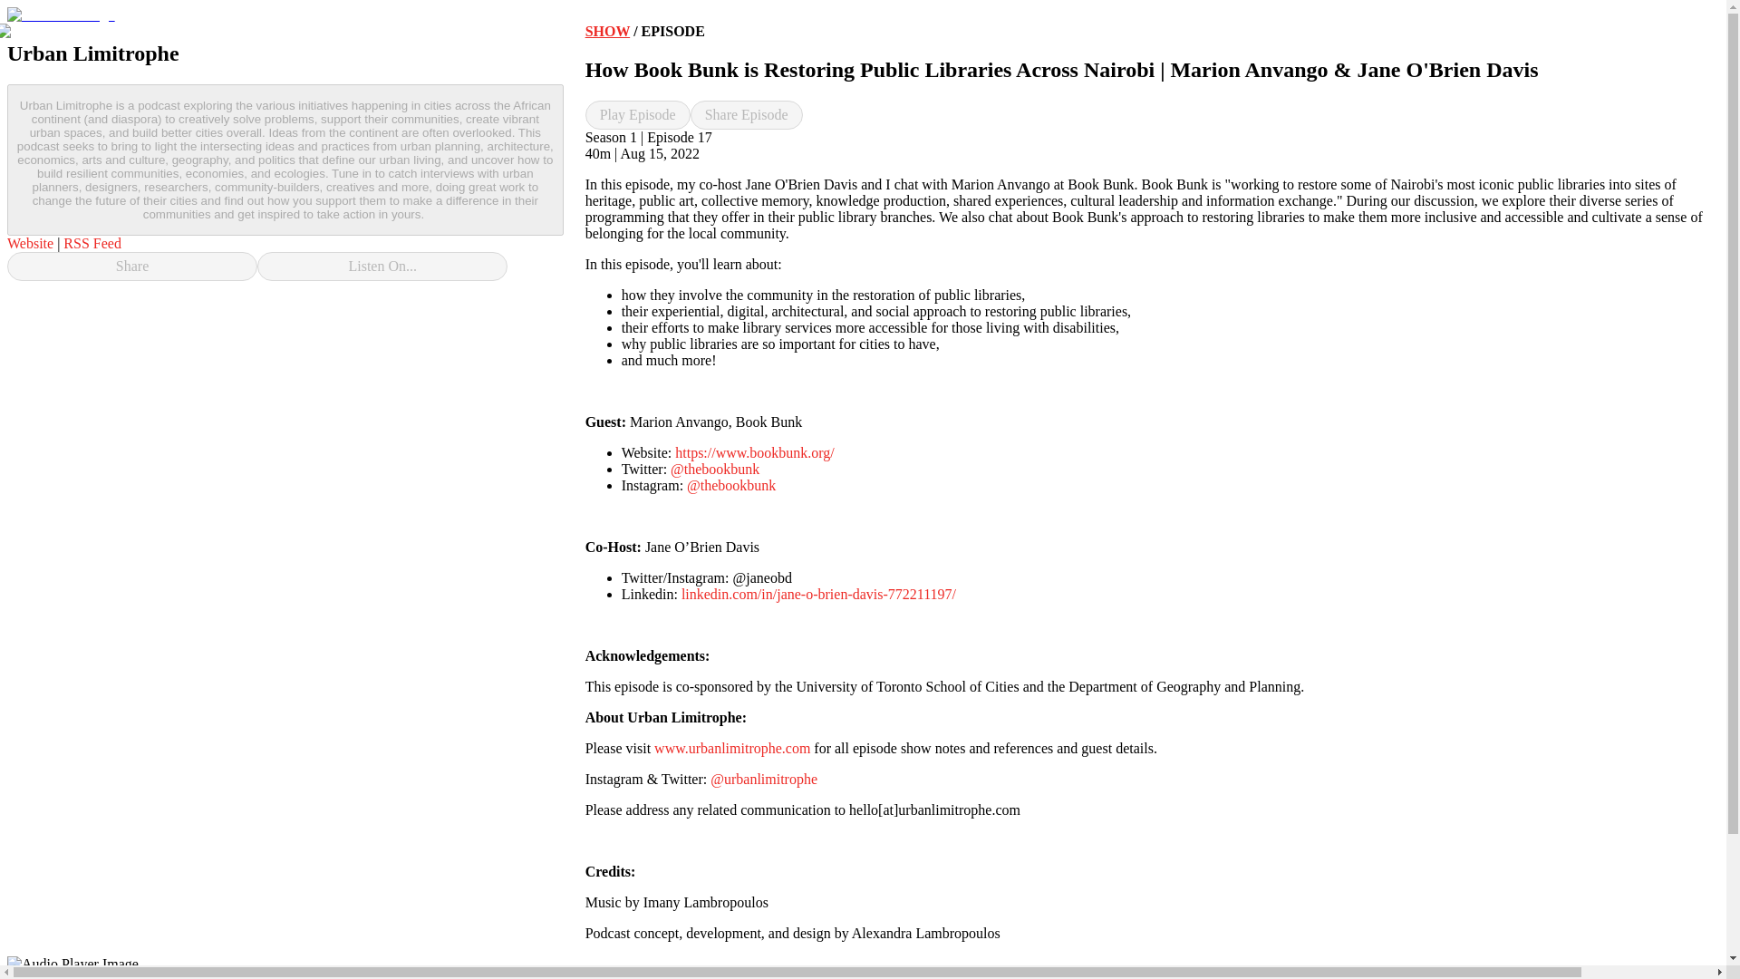 The width and height of the screenshot is (1740, 979). I want to click on RSS Feed, so click(92, 243).